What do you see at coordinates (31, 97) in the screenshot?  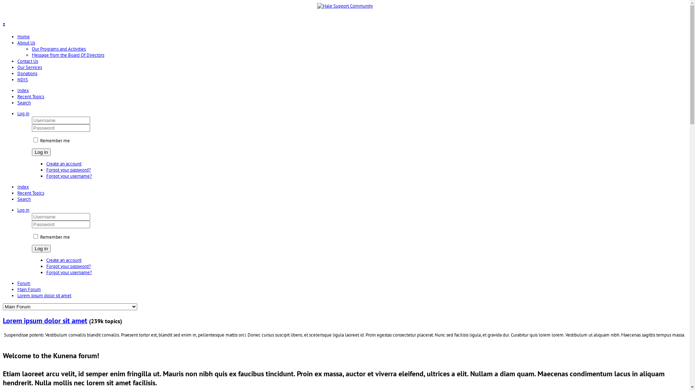 I see `Recent Topics` at bounding box center [31, 97].